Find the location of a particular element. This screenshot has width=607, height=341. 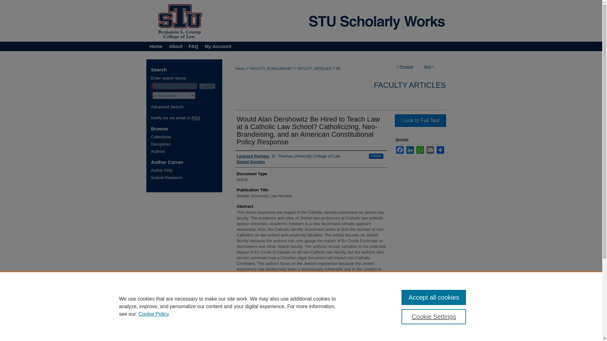

96 is located at coordinates (338, 68).